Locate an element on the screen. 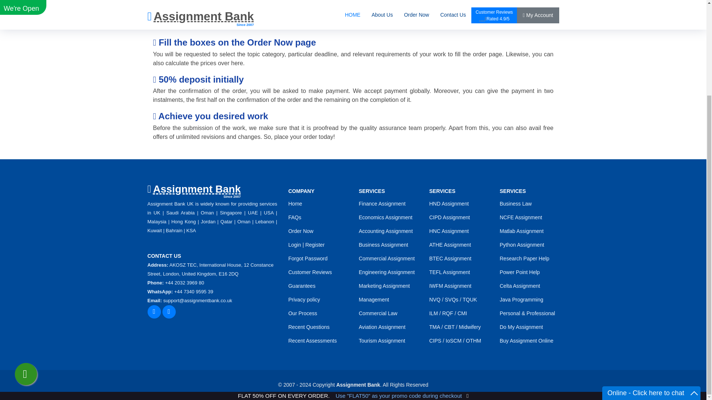  Register is located at coordinates (315, 244).